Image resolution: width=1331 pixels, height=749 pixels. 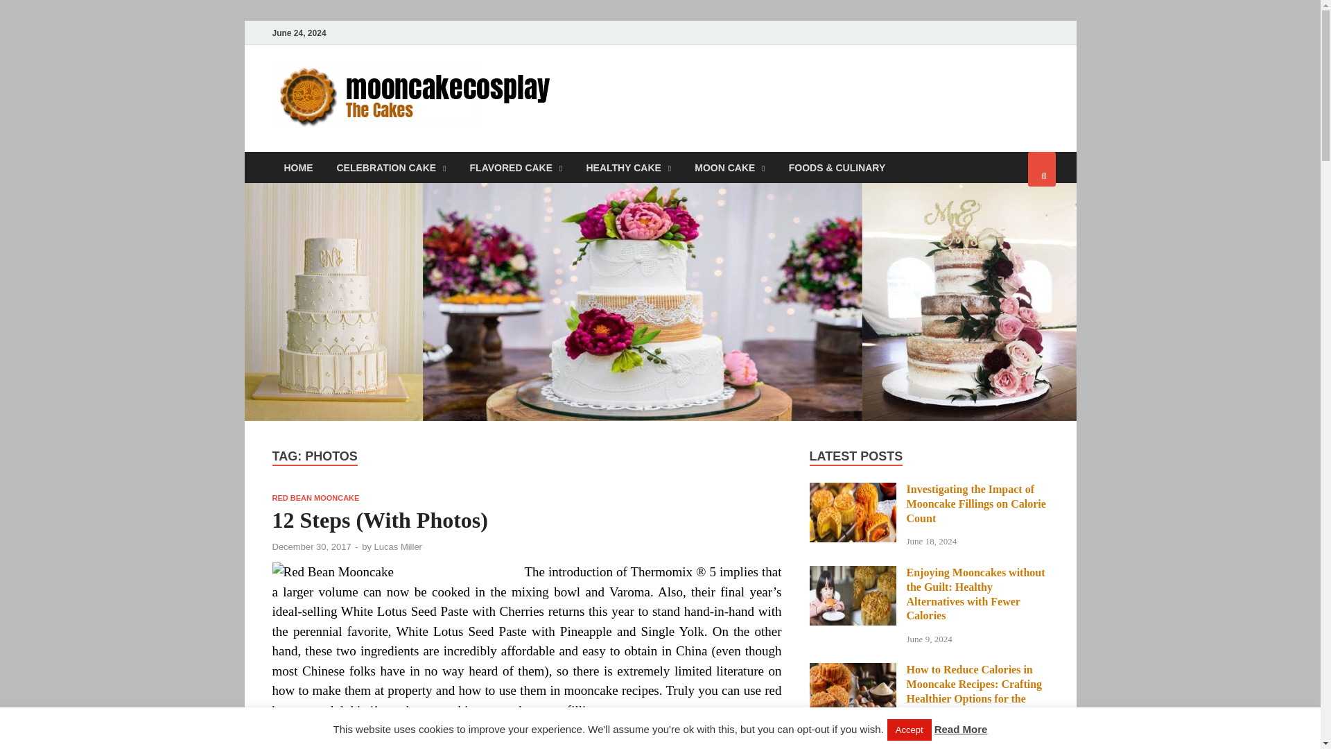 What do you see at coordinates (729, 167) in the screenshot?
I see `MOON CAKE` at bounding box center [729, 167].